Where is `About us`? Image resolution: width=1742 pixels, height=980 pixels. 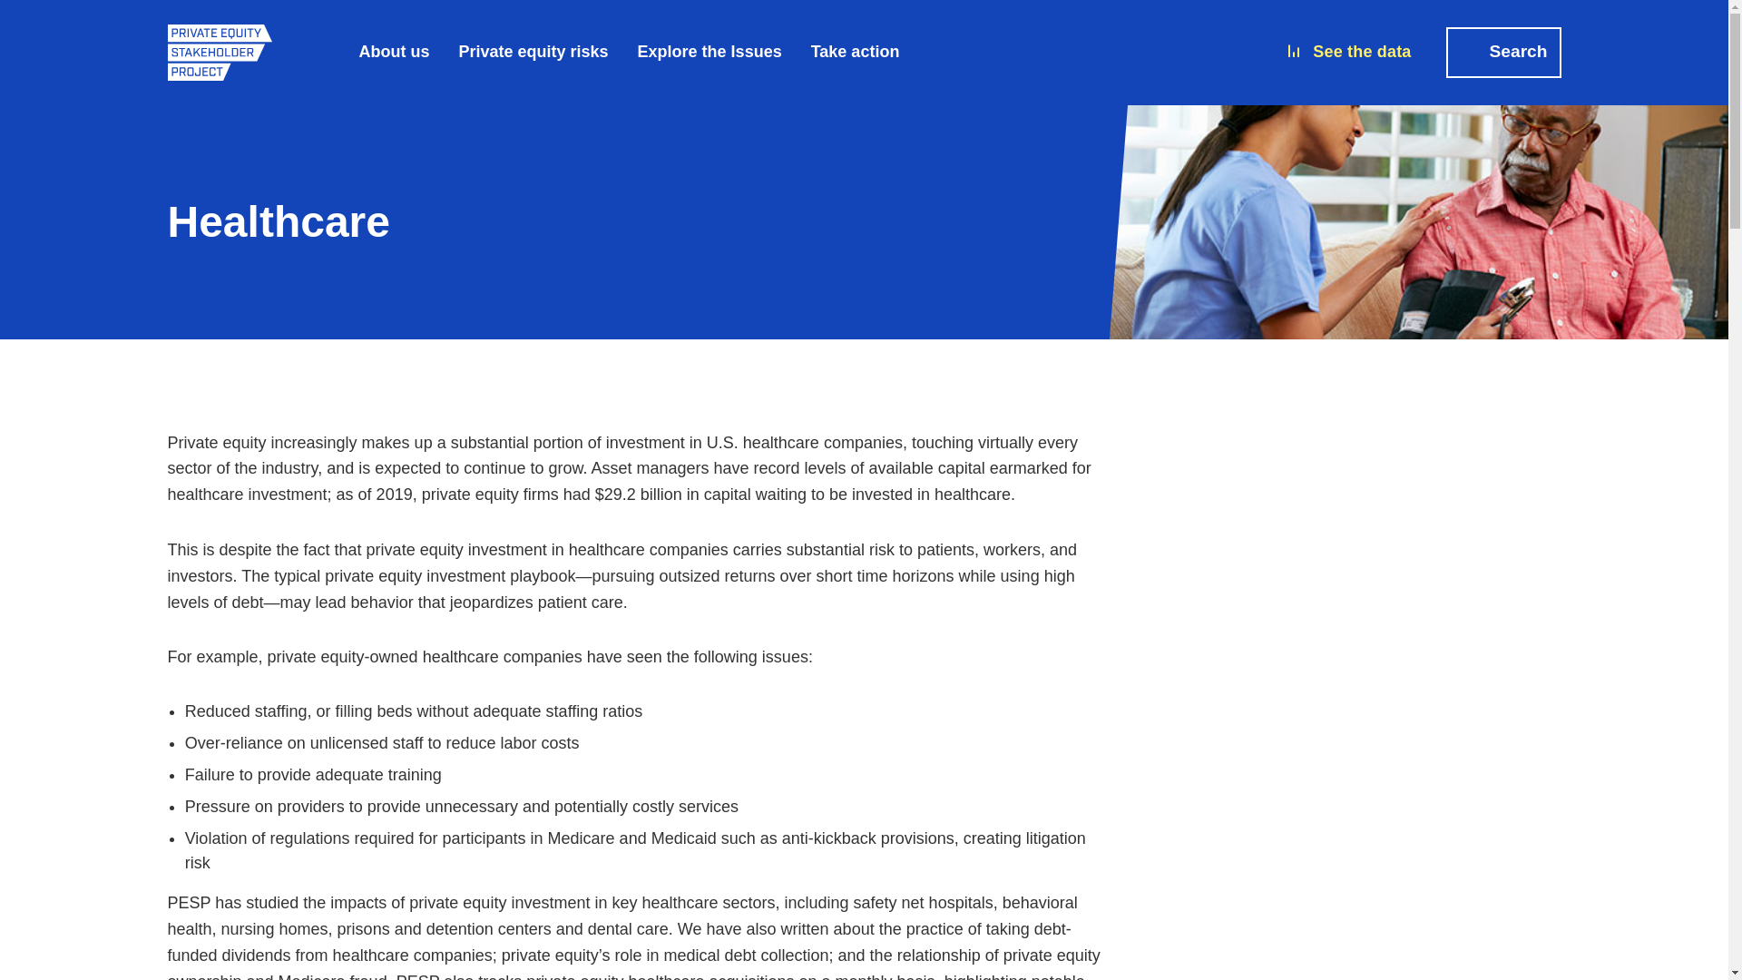
About us is located at coordinates (394, 52).